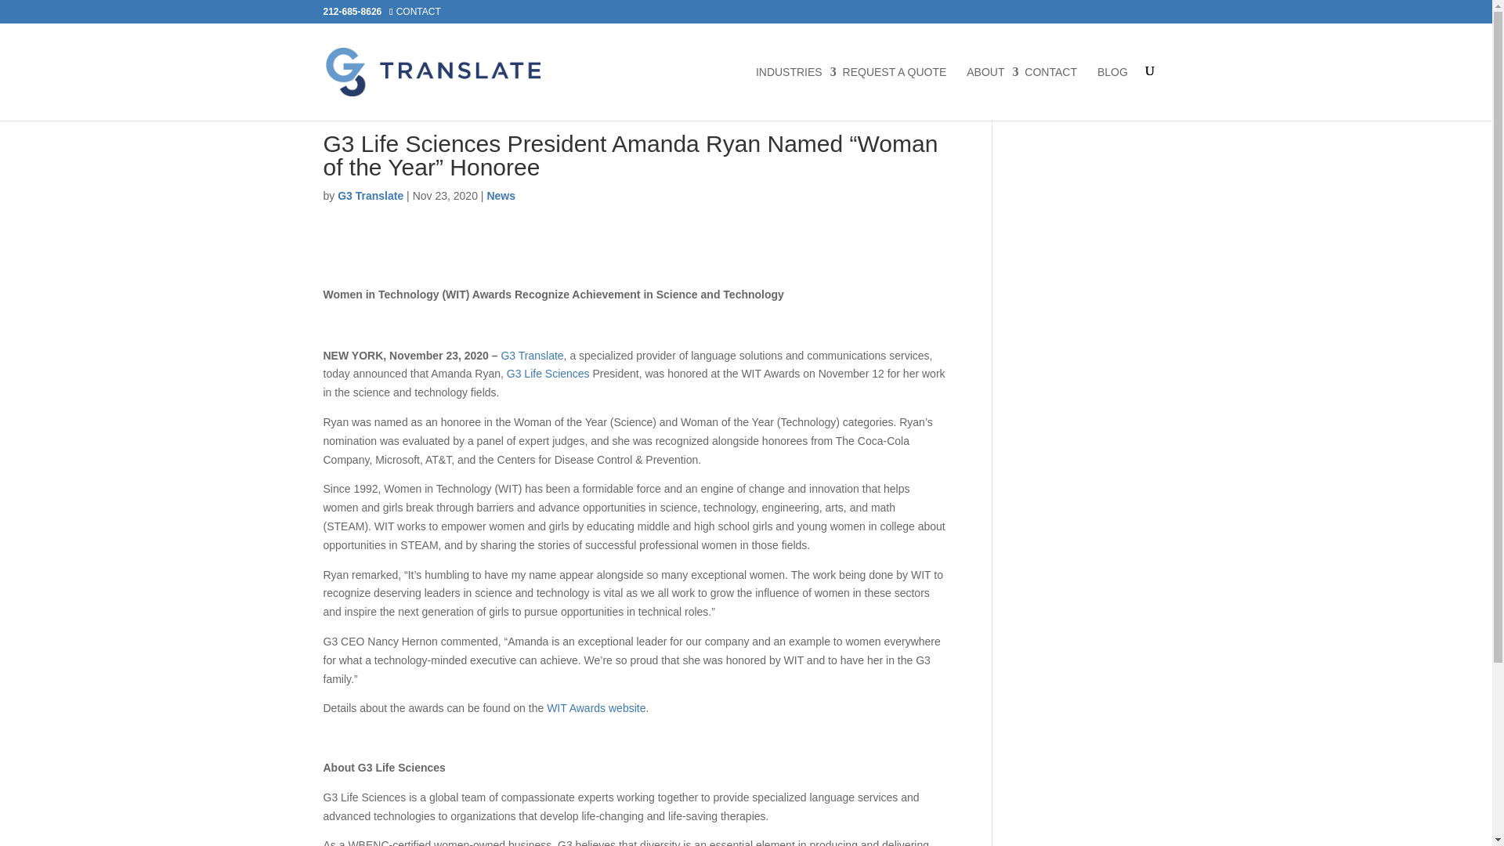  What do you see at coordinates (548, 373) in the screenshot?
I see `G3 Life Sciences` at bounding box center [548, 373].